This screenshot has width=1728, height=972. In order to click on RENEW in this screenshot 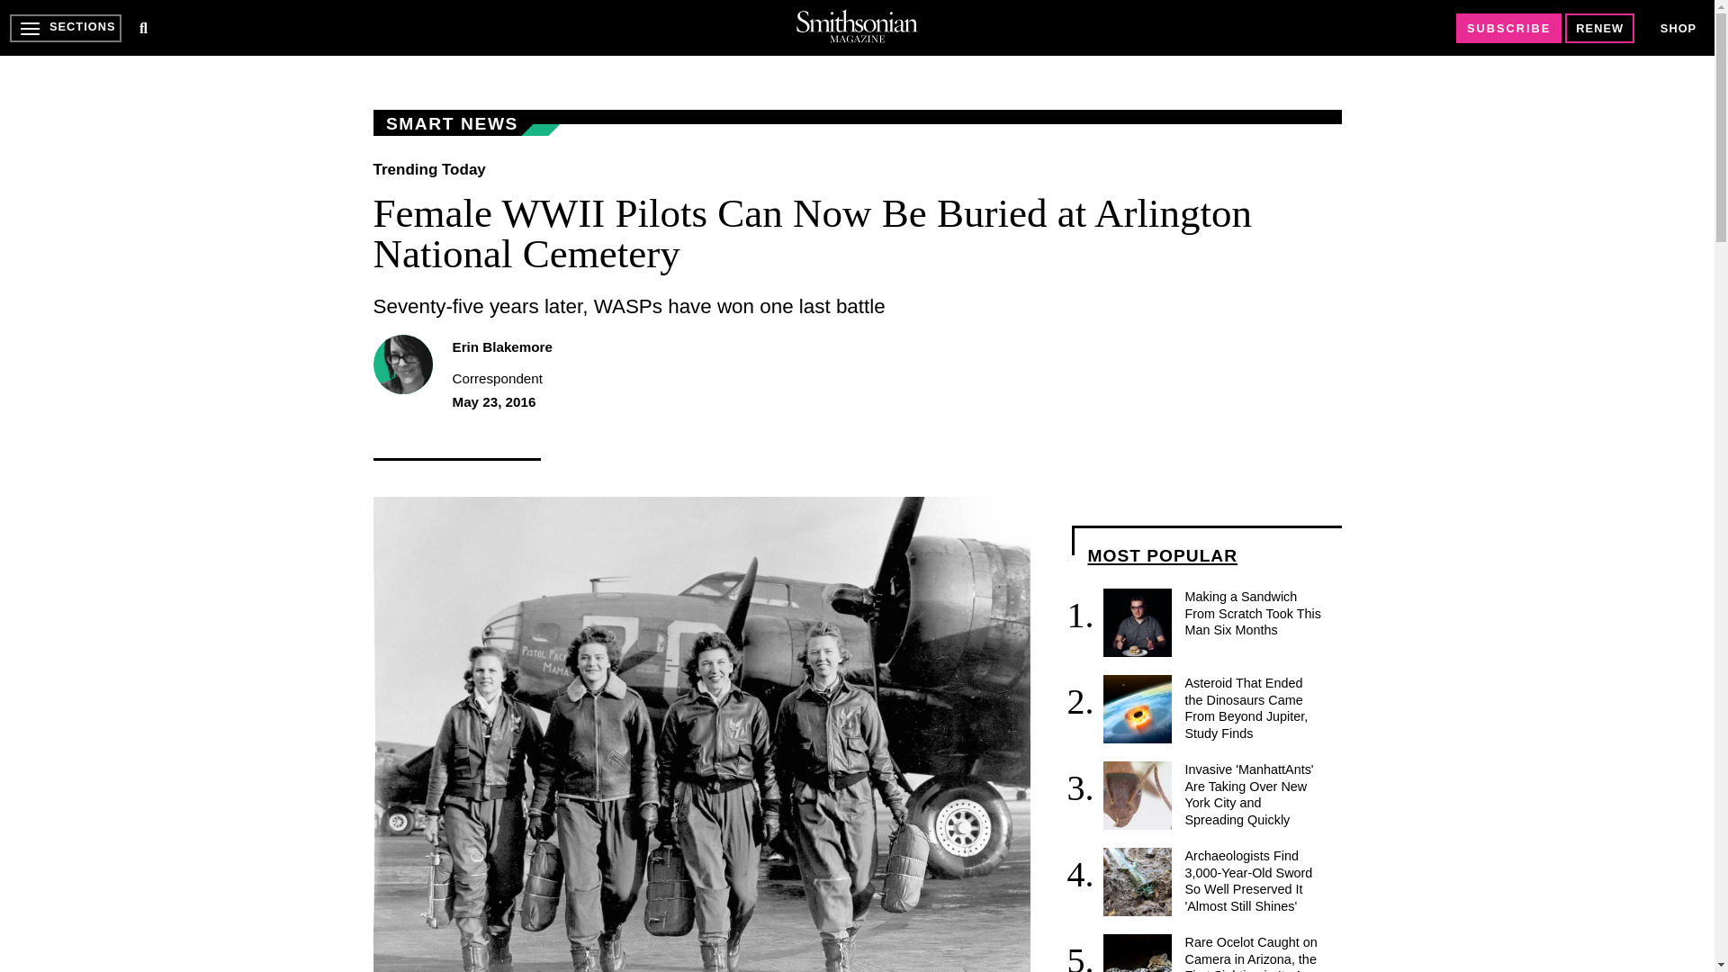, I will do `click(1600, 28)`.